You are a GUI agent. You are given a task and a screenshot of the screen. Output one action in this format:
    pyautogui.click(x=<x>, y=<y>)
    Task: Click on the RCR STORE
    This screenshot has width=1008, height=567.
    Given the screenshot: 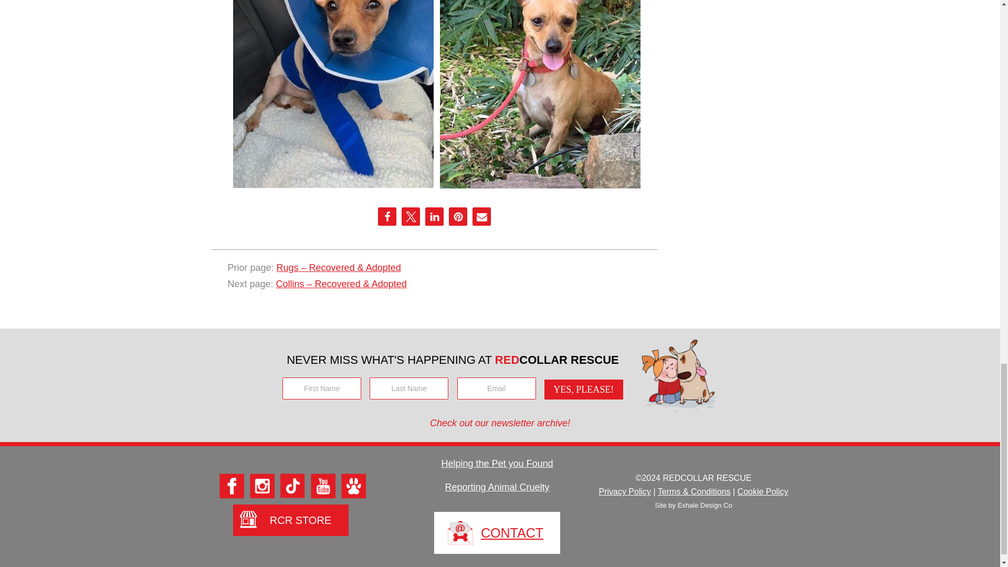 What is the action you would take?
    pyautogui.click(x=291, y=517)
    